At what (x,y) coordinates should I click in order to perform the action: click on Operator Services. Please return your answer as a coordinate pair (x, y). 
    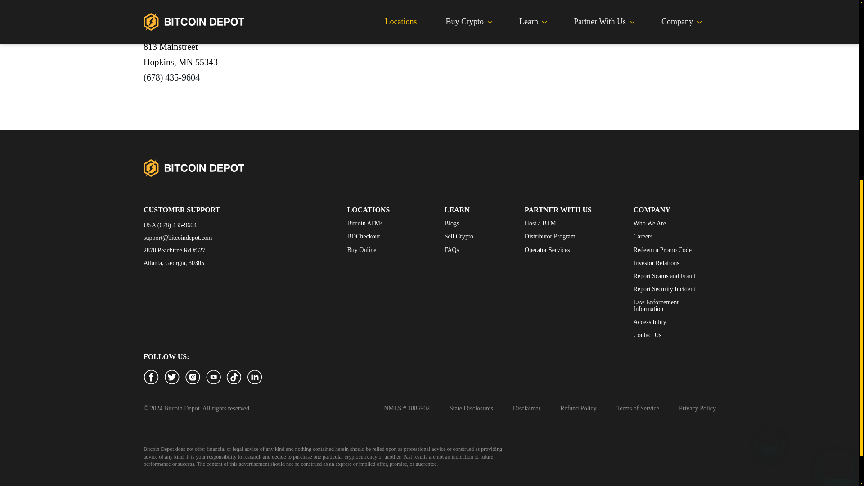
    Looking at the image, I should click on (550, 250).